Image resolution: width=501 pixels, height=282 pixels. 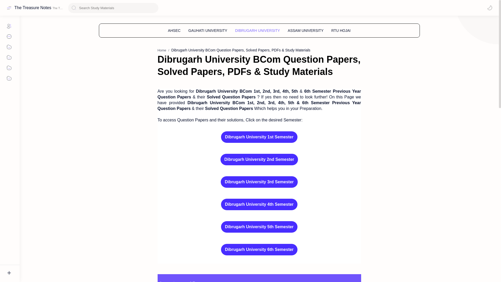 What do you see at coordinates (259, 182) in the screenshot?
I see `Dibrugarh University 3rd Semester` at bounding box center [259, 182].